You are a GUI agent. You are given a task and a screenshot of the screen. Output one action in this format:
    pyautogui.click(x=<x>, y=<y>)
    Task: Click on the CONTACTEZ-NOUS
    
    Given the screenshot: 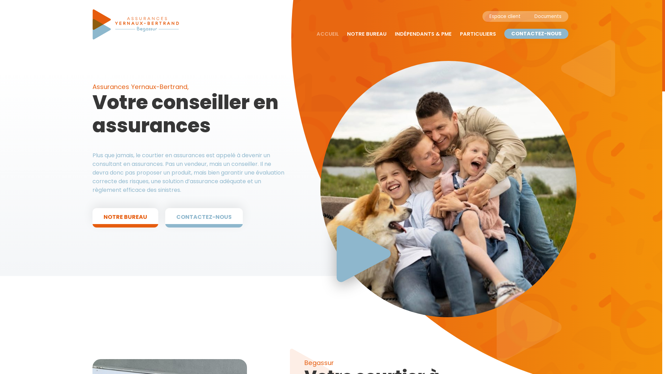 What is the action you would take?
    pyautogui.click(x=536, y=34)
    